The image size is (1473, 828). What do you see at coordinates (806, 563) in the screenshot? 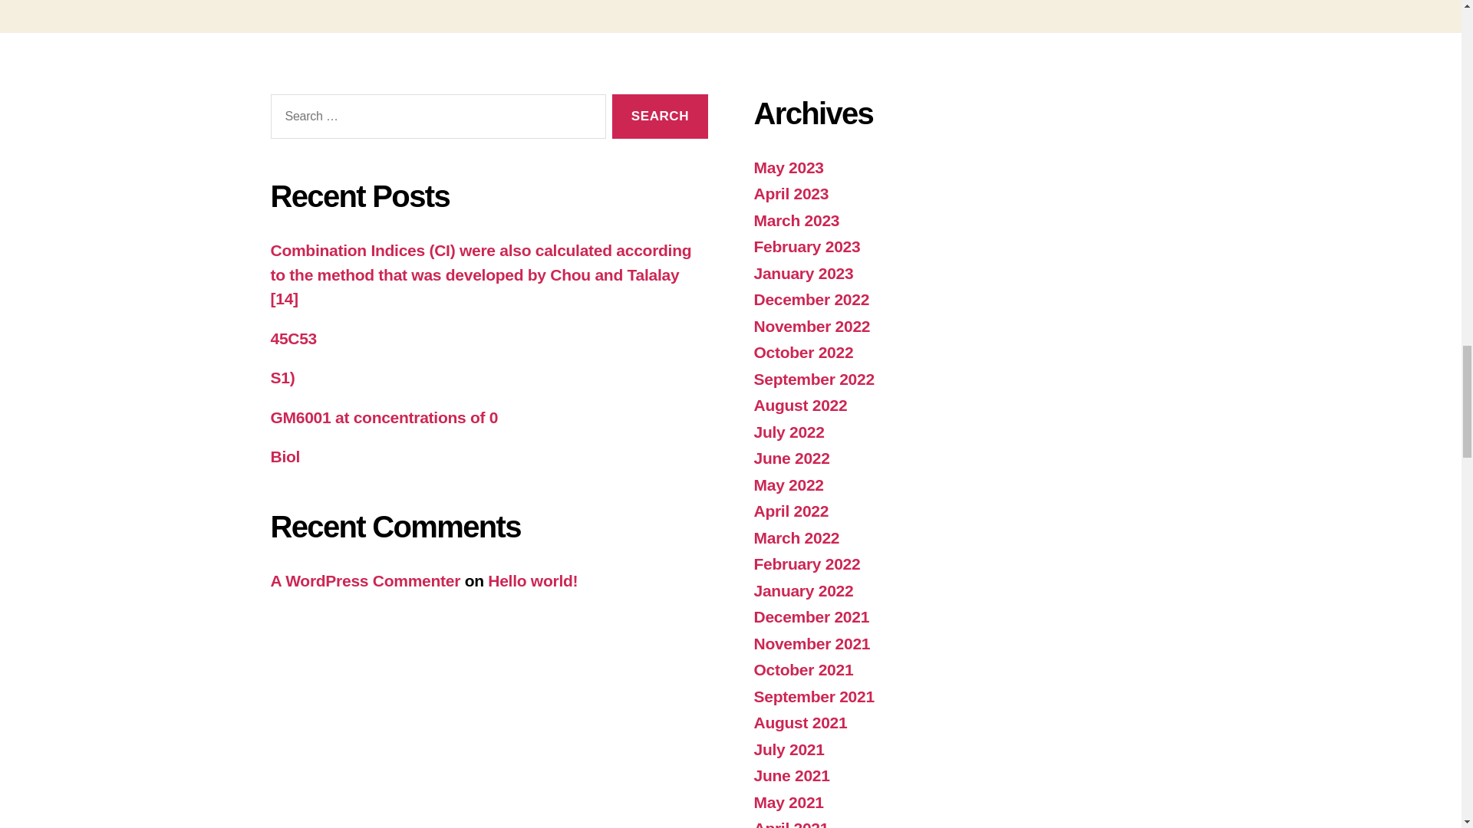
I see `February 2022` at bounding box center [806, 563].